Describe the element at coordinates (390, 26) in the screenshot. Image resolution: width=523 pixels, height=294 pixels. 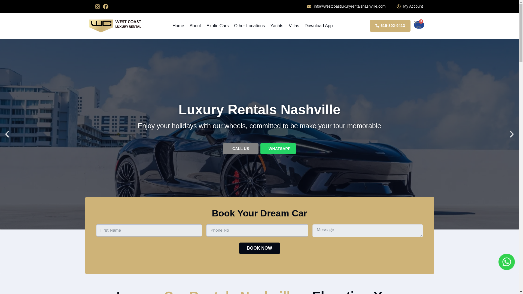
I see `615-302-9413` at that location.